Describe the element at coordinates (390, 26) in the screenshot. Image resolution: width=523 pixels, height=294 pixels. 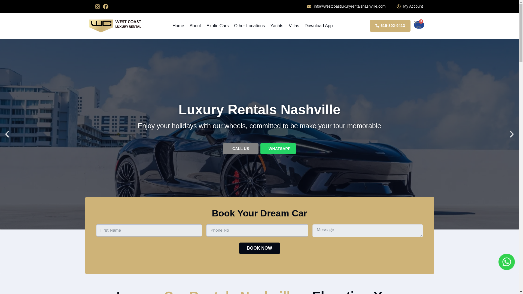
I see `615-302-9413` at that location.